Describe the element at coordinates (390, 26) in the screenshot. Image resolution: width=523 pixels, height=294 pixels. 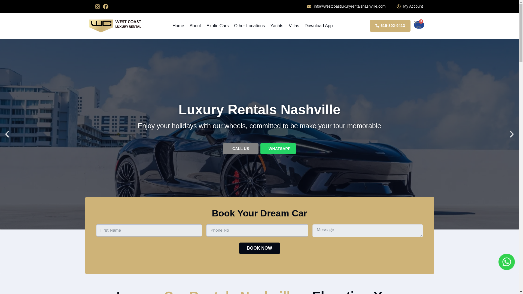
I see `615-302-9413` at that location.